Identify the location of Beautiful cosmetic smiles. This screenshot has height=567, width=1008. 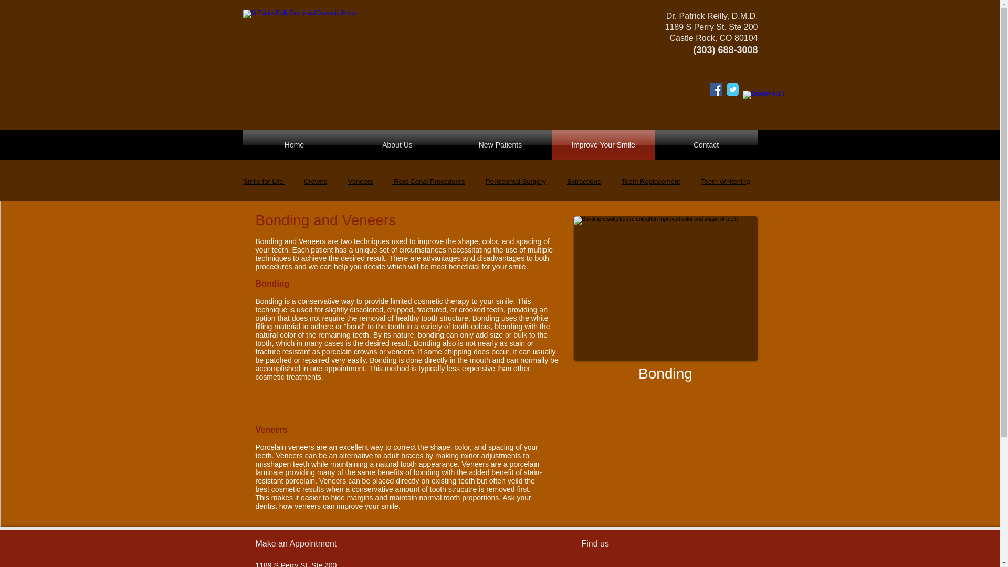
(665, 288).